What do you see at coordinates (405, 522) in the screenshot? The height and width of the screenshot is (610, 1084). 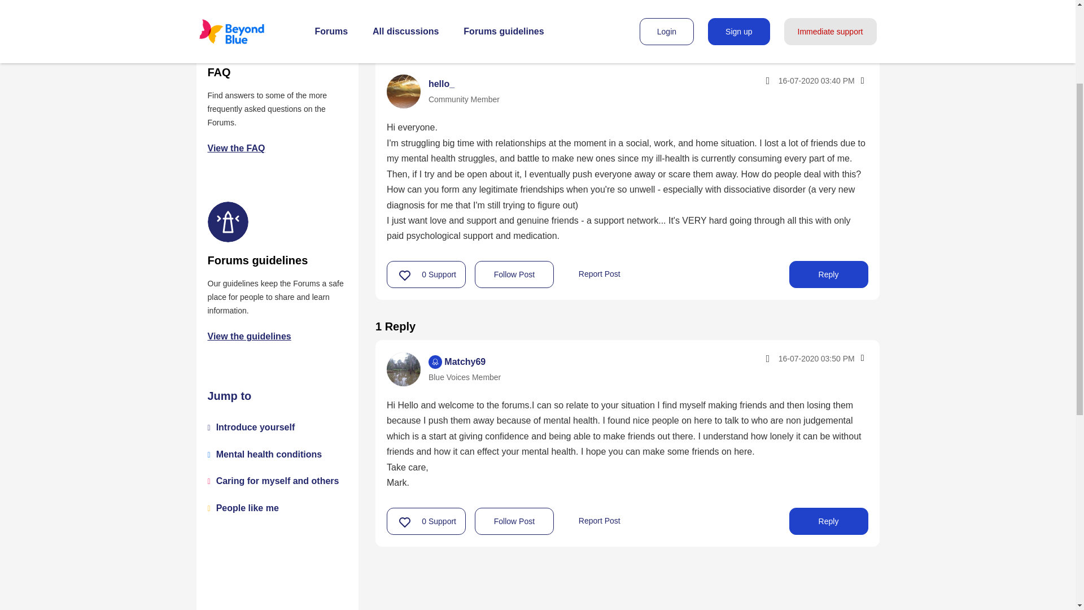 I see `Click here to give support to this post.` at bounding box center [405, 522].